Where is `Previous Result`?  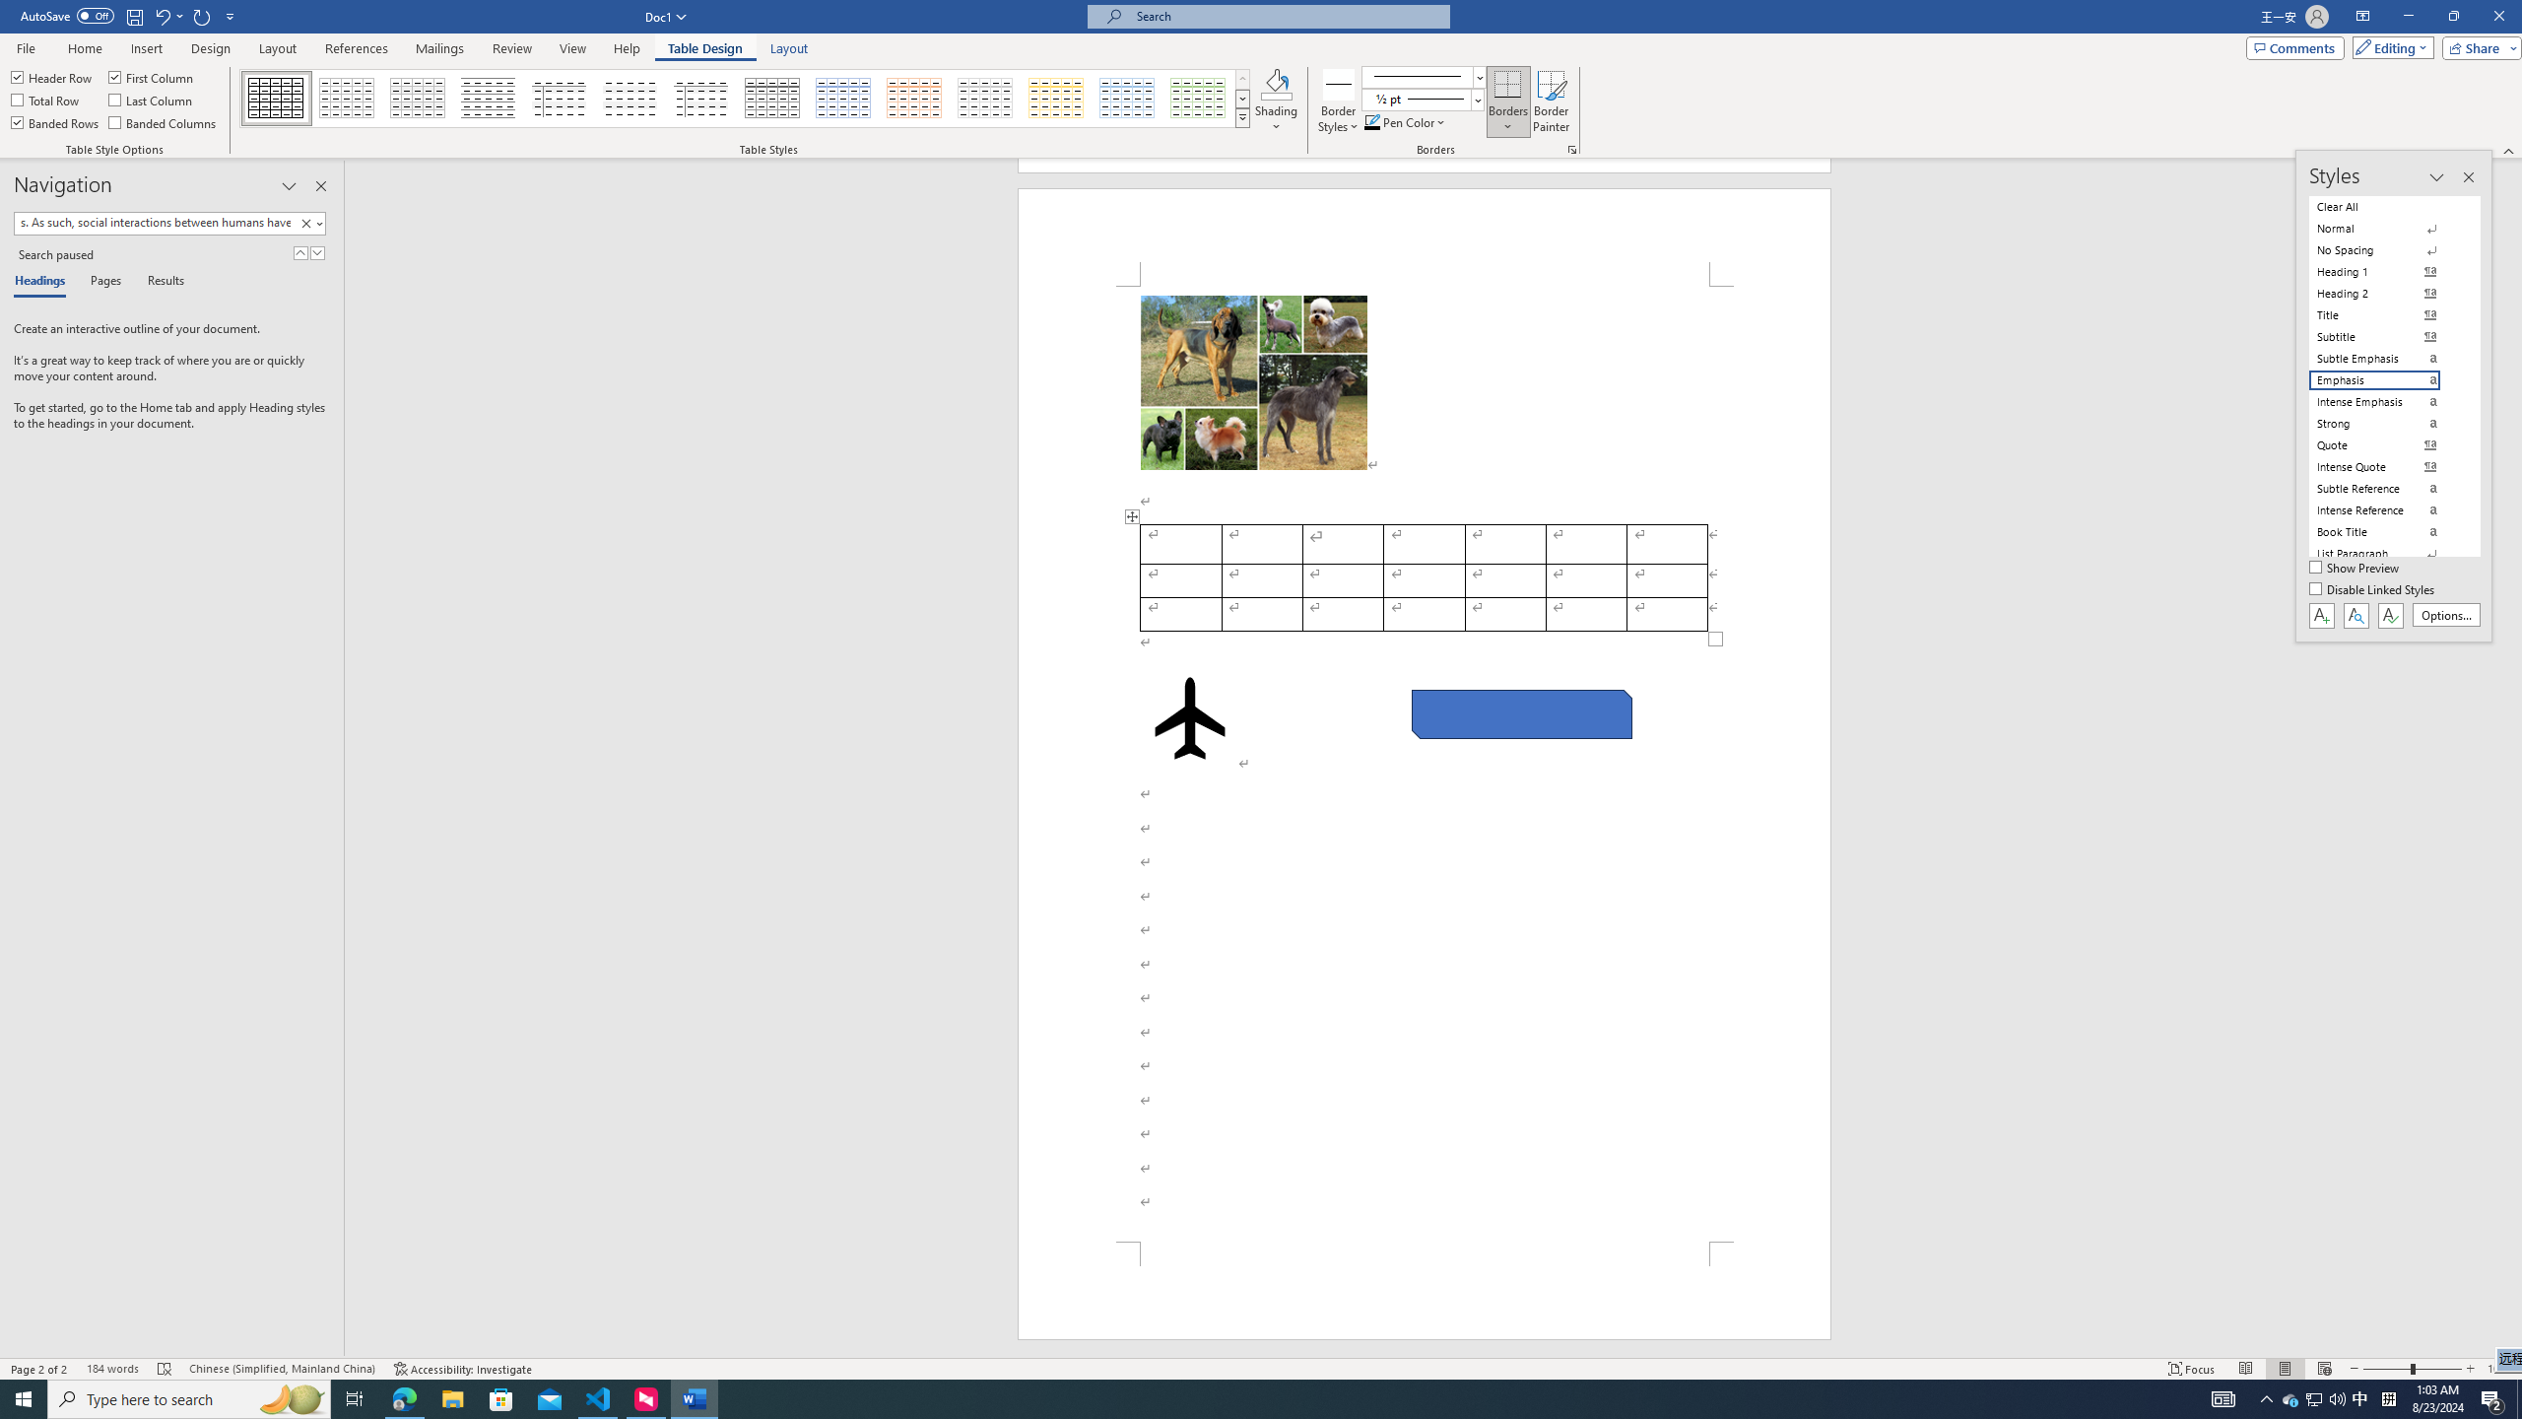
Previous Result is located at coordinates (300, 252).